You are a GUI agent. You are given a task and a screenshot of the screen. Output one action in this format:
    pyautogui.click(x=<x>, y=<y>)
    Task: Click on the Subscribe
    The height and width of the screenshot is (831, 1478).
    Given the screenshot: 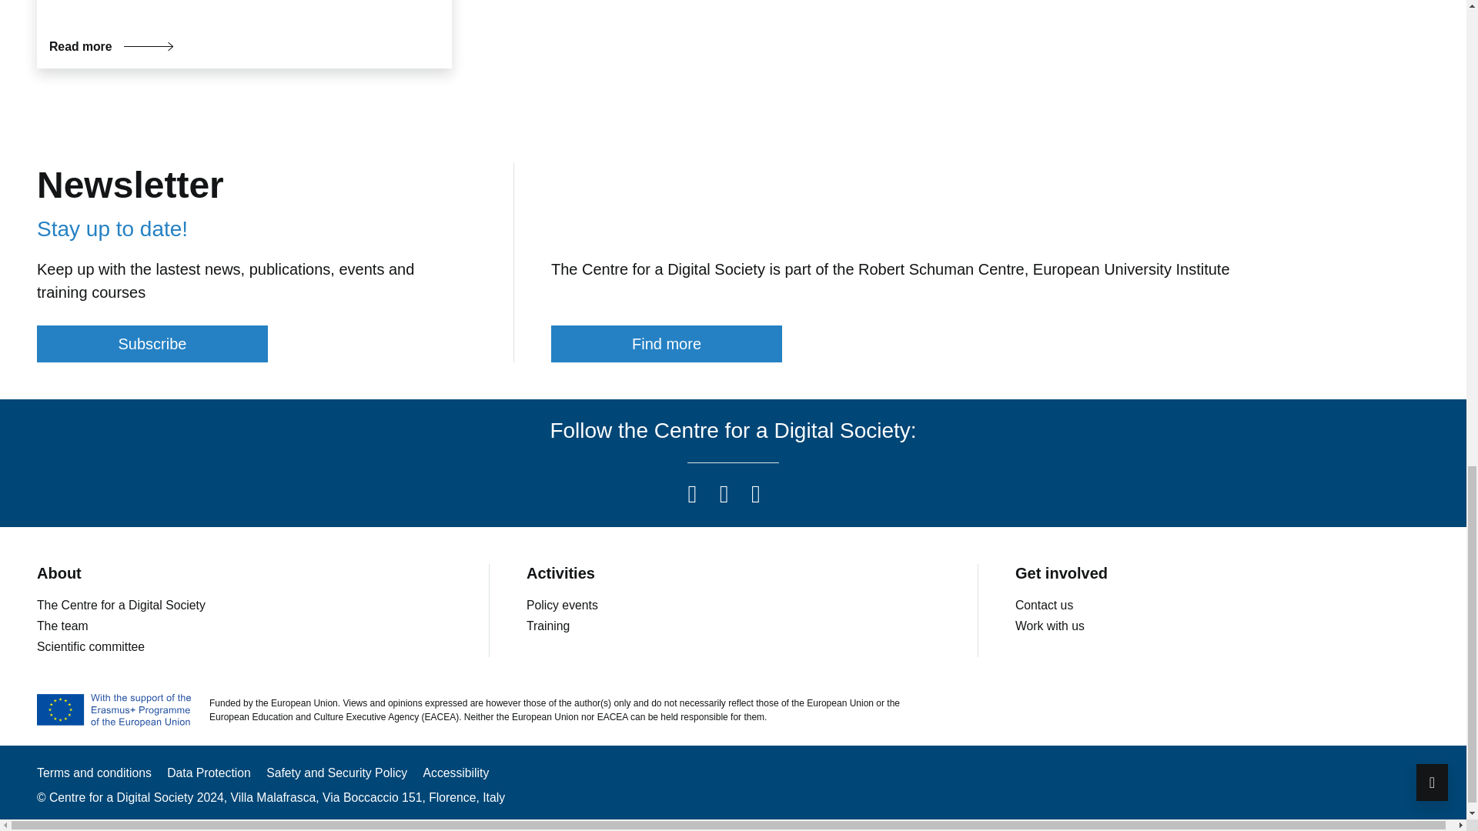 What is the action you would take?
    pyautogui.click(x=152, y=343)
    